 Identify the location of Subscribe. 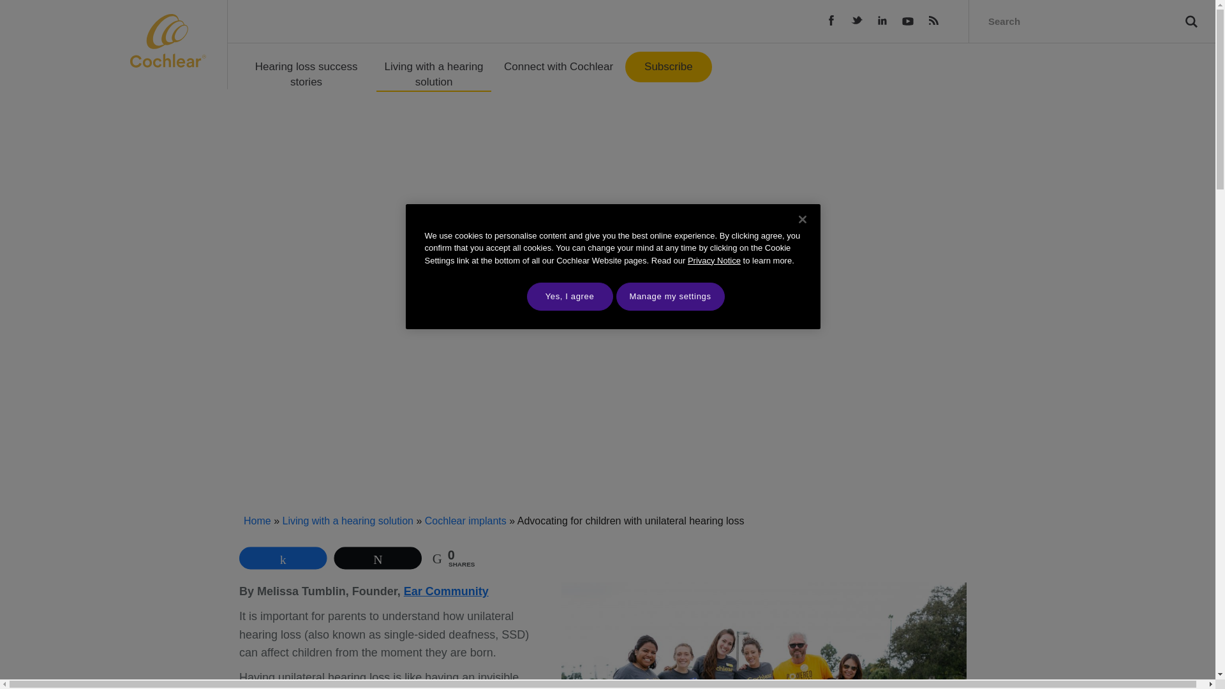
(668, 66).